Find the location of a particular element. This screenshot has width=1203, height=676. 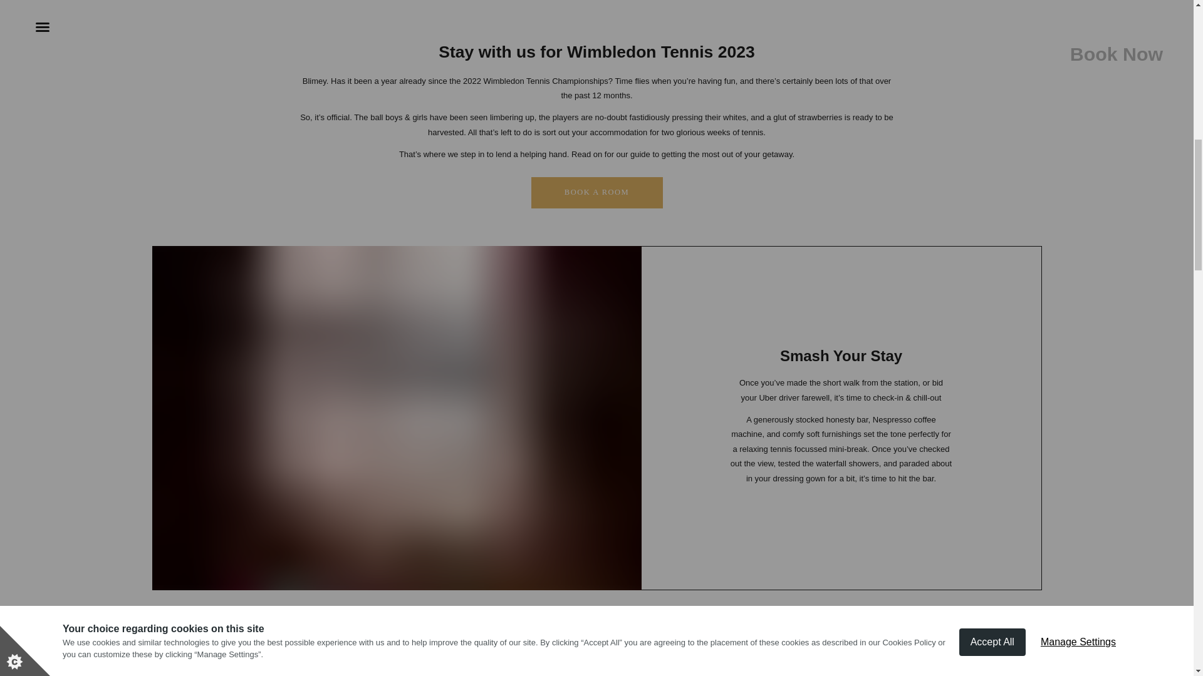

BOOK A ROOM is located at coordinates (596, 192).